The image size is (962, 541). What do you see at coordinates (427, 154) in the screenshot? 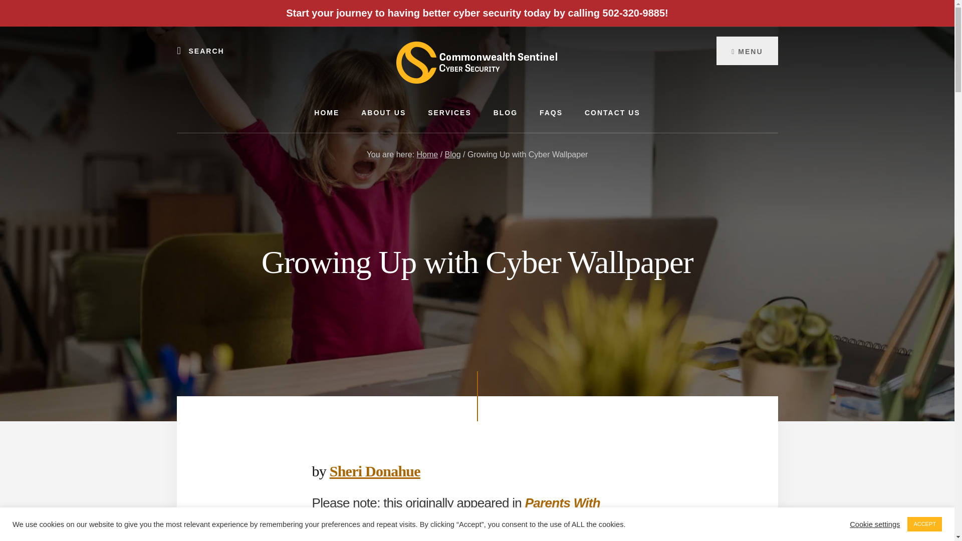
I see `Home` at bounding box center [427, 154].